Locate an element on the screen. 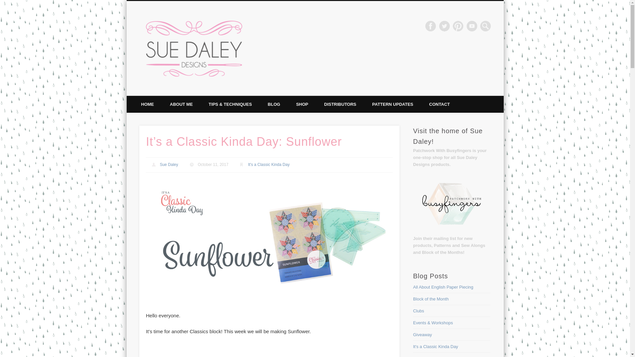 Image resolution: width=635 pixels, height=357 pixels. CONTACT is located at coordinates (440, 104).